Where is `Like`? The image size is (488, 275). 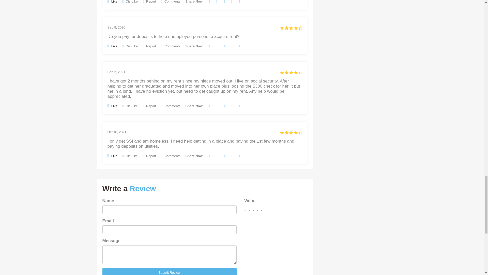
Like is located at coordinates (112, 46).